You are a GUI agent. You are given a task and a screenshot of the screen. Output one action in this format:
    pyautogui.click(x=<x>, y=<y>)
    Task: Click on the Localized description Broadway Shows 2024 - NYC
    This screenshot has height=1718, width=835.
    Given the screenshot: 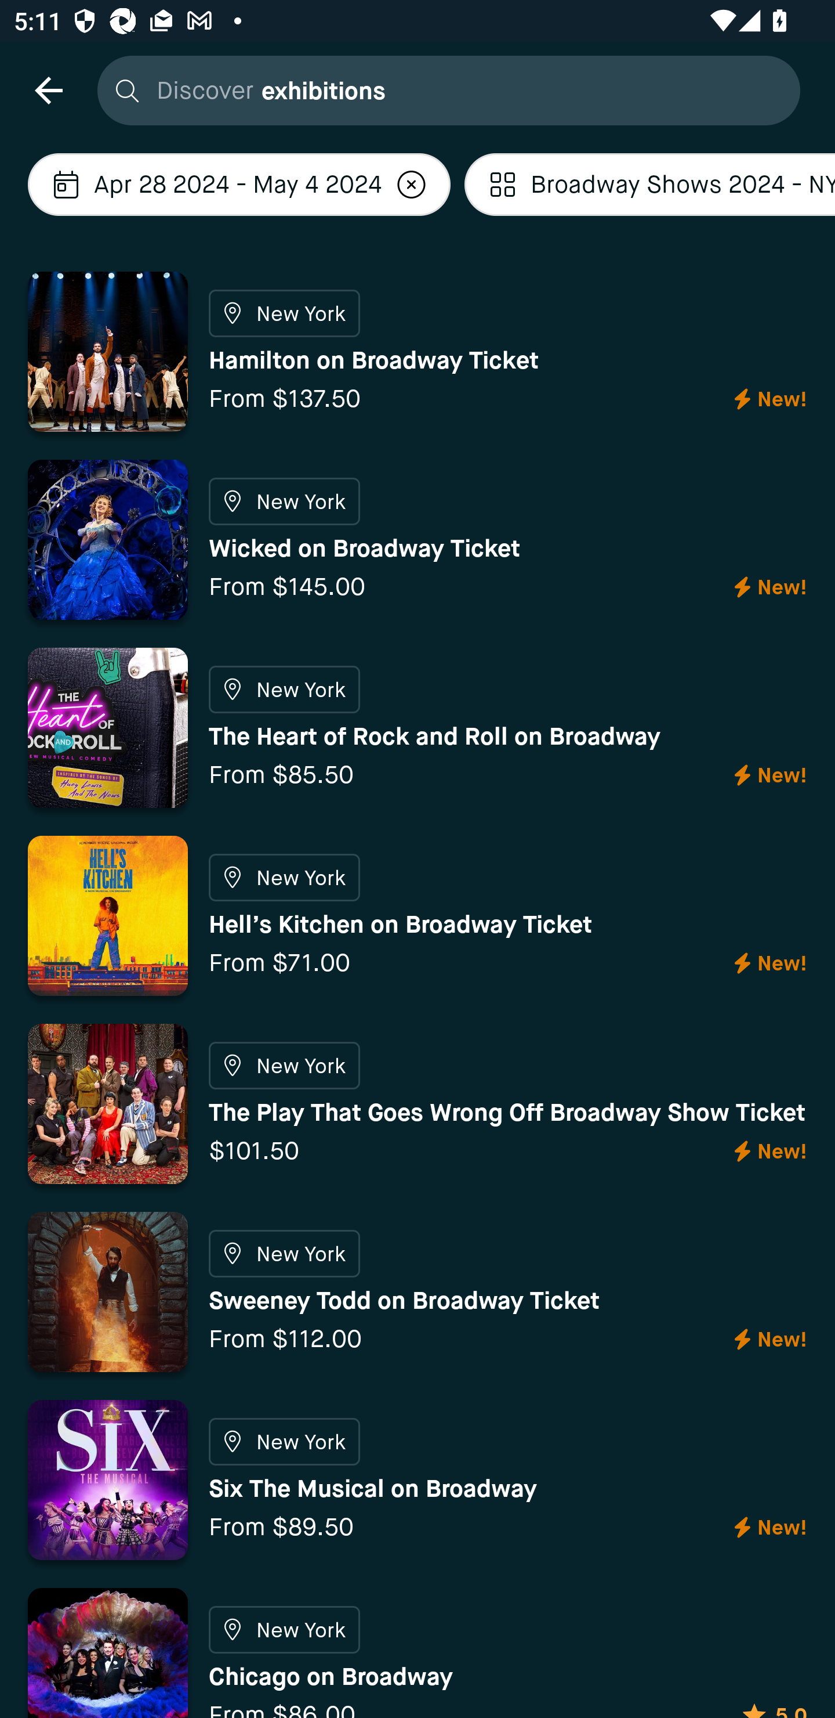 What is the action you would take?
    pyautogui.click(x=649, y=185)
    